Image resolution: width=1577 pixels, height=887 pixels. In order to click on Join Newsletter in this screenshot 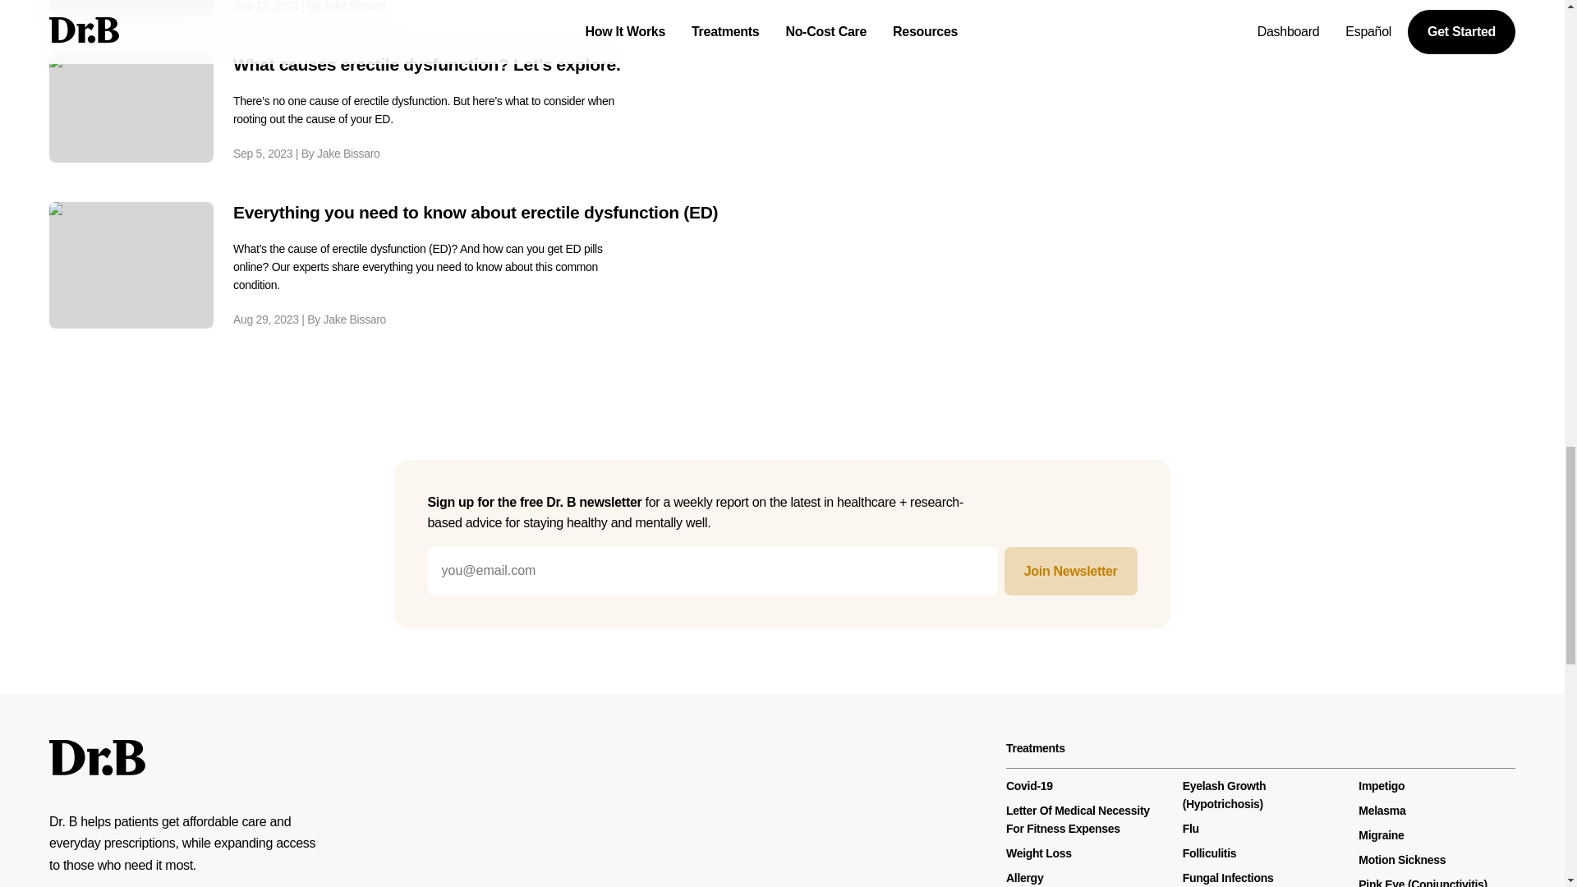, I will do `click(1071, 571)`.